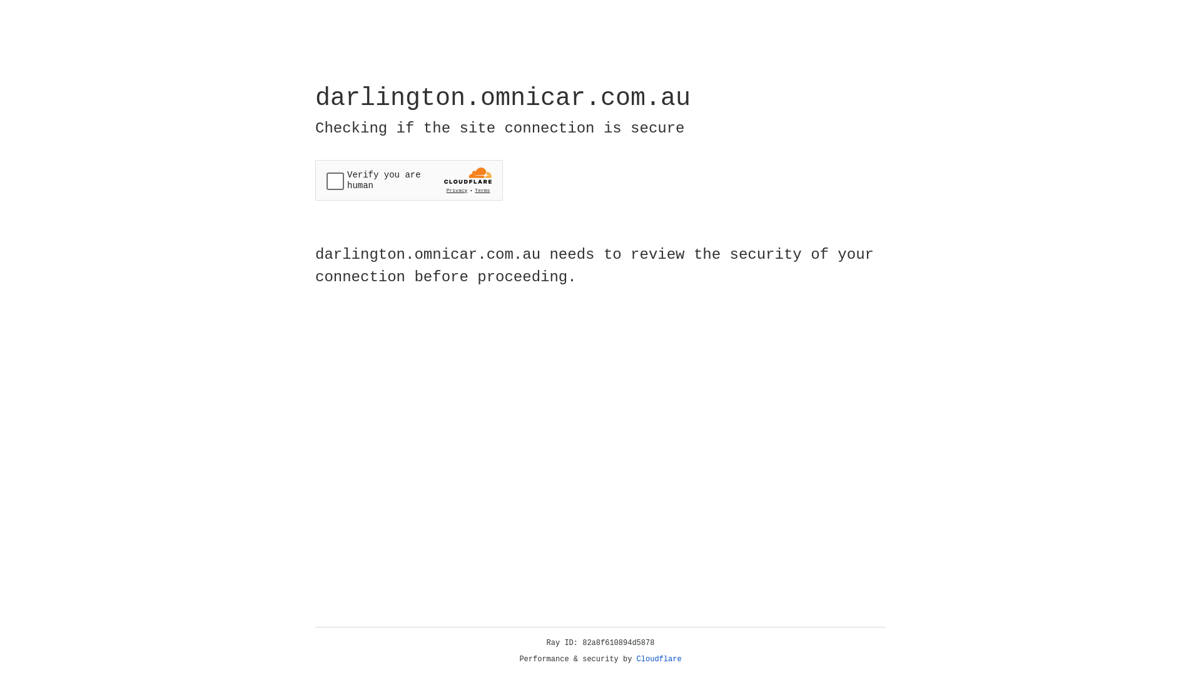  I want to click on Cloudflare, so click(659, 659).